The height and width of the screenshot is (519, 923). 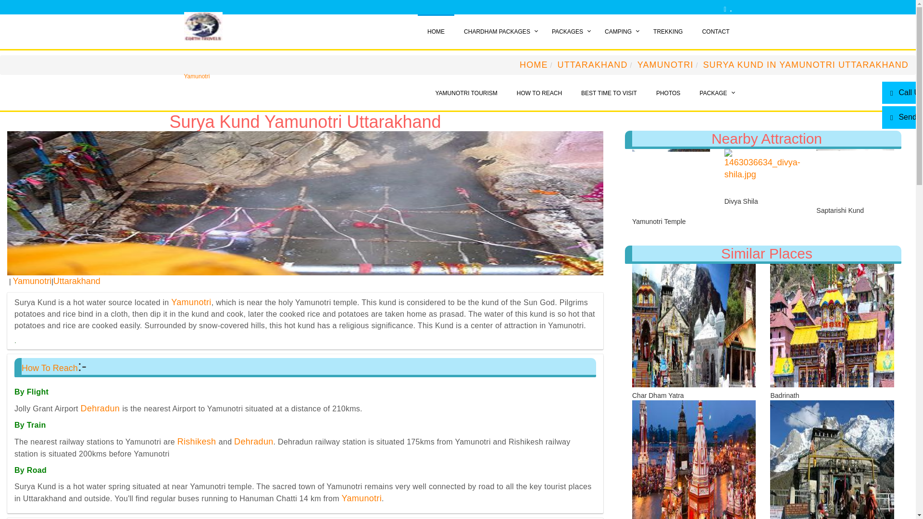 What do you see at coordinates (49, 368) in the screenshot?
I see `How To Reach` at bounding box center [49, 368].